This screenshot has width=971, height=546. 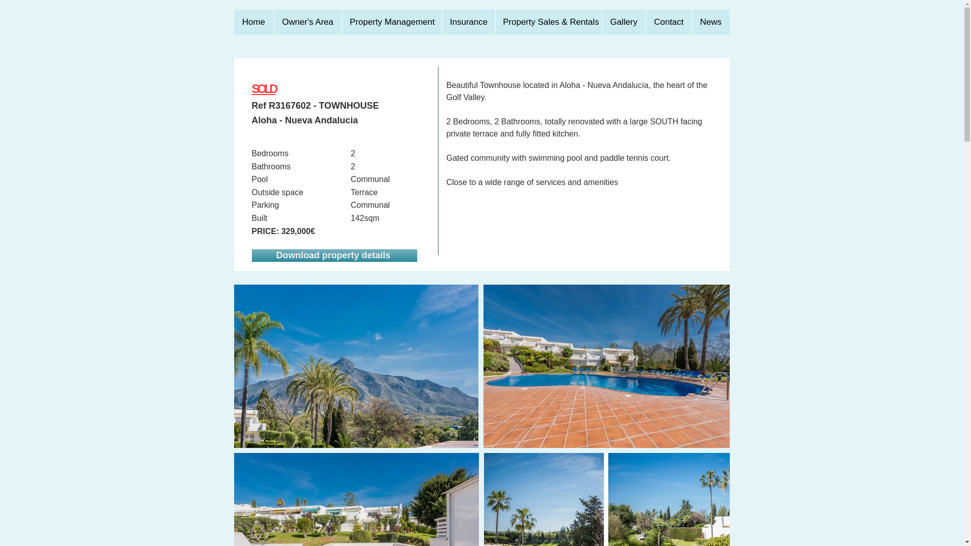 What do you see at coordinates (307, 22) in the screenshot?
I see `Owner's Area` at bounding box center [307, 22].